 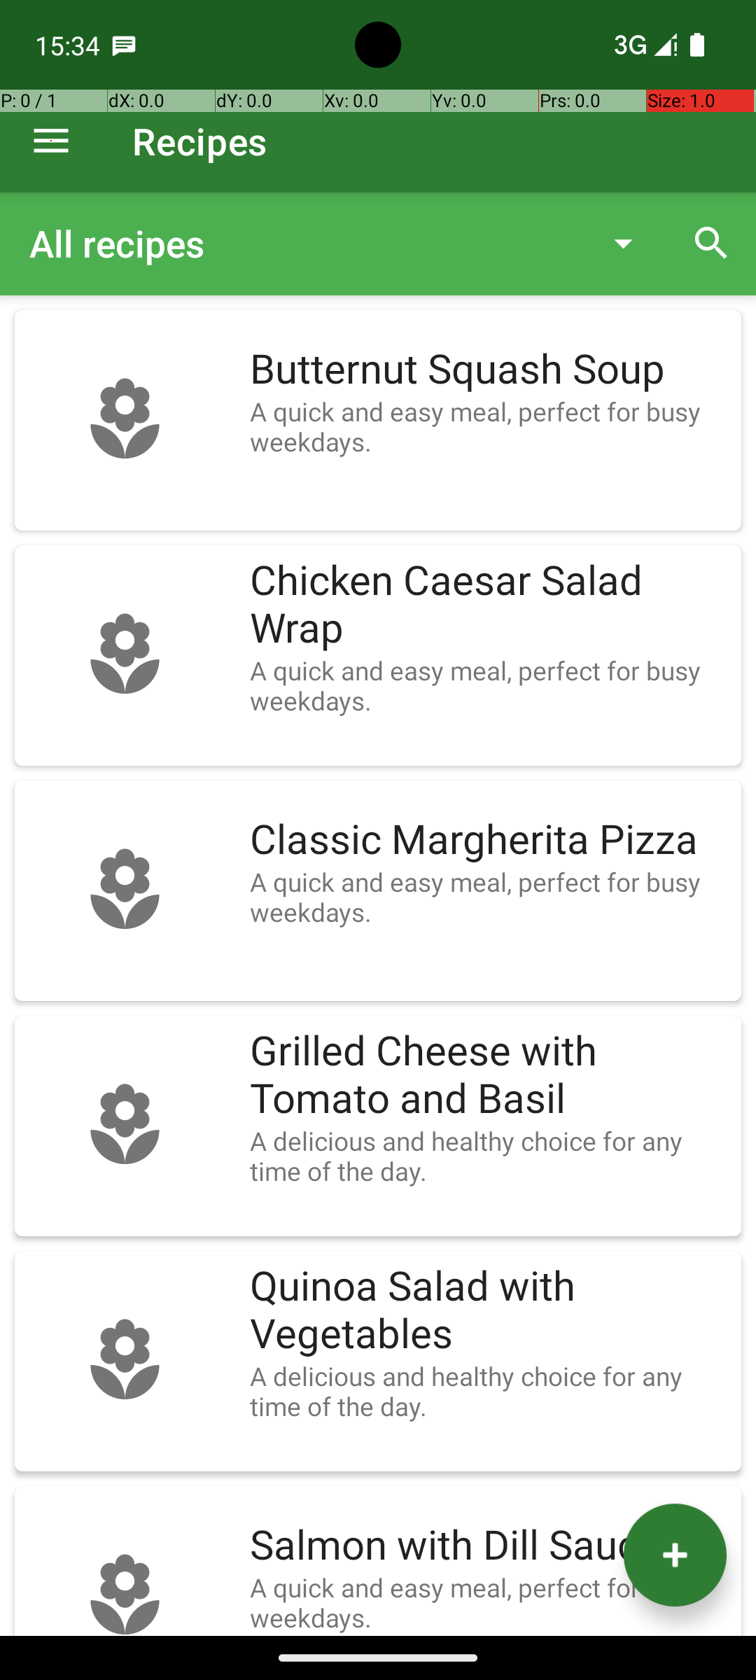 I want to click on Quinoa Salad with Vegetables, so click(x=489, y=1310).